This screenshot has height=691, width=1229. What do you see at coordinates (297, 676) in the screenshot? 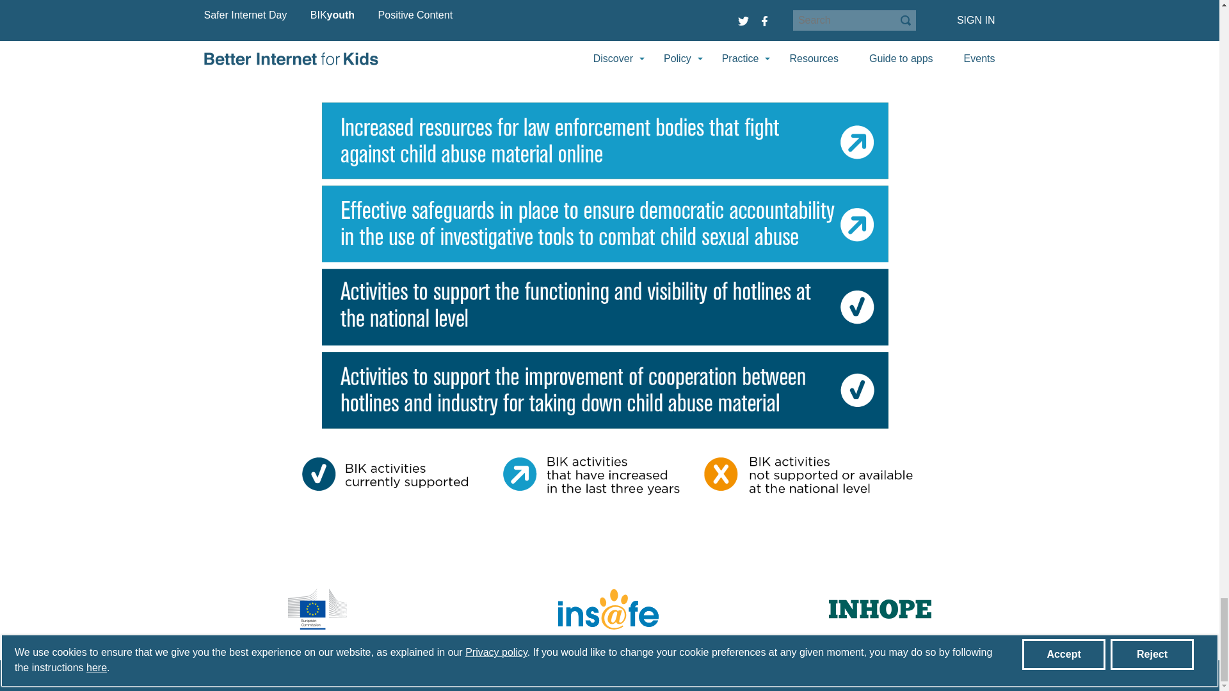
I see `Contacte` at bounding box center [297, 676].